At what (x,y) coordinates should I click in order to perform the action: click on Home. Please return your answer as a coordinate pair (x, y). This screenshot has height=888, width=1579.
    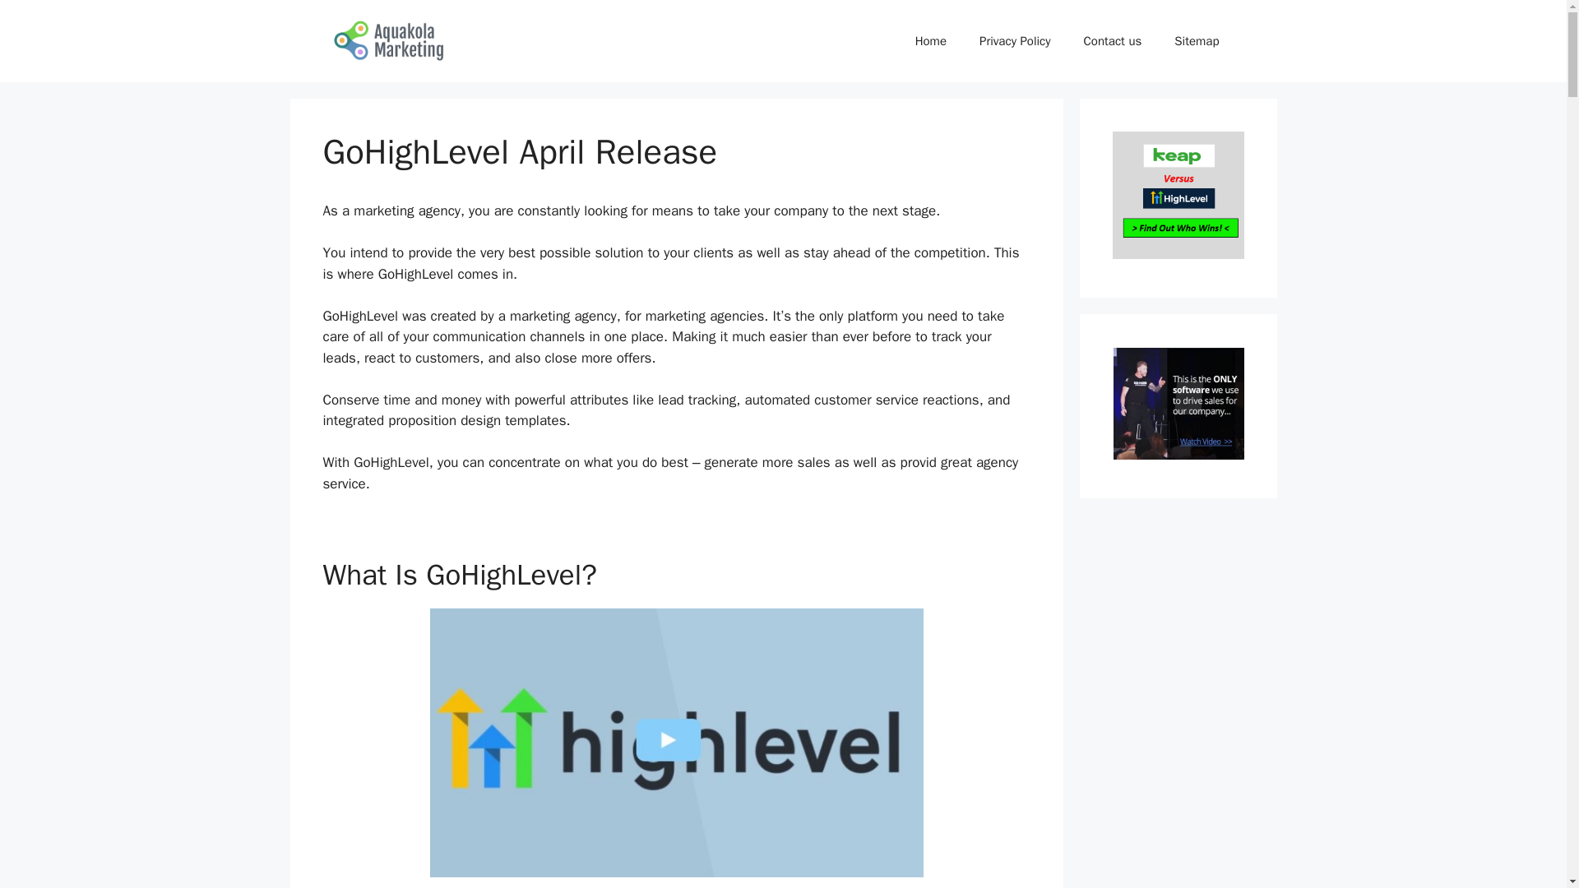
    Looking at the image, I should click on (931, 41).